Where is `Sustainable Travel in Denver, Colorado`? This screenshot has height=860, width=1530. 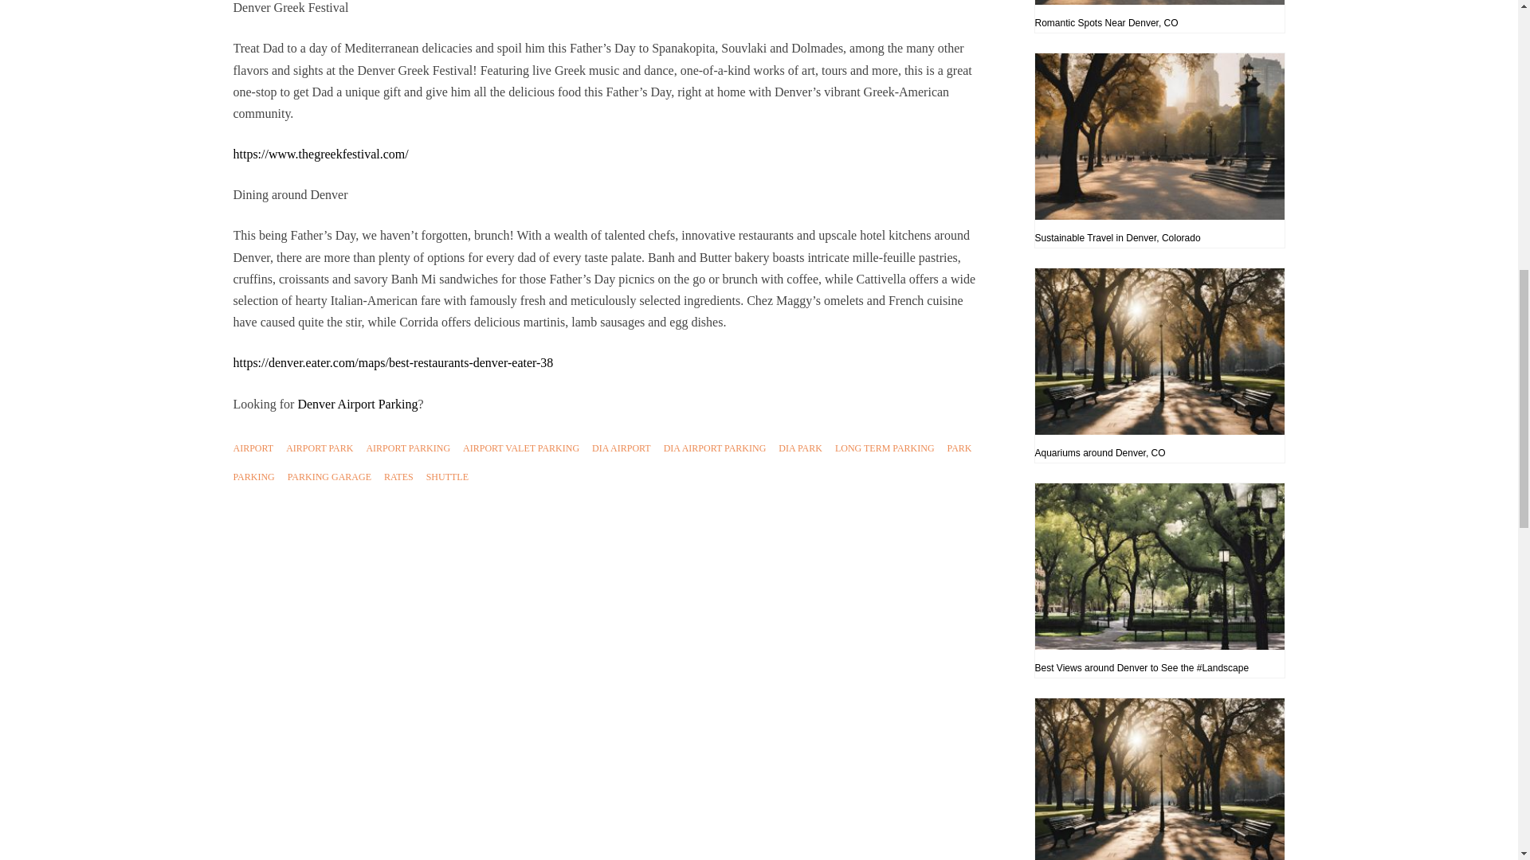
Sustainable Travel in Denver, Colorado is located at coordinates (1159, 150).